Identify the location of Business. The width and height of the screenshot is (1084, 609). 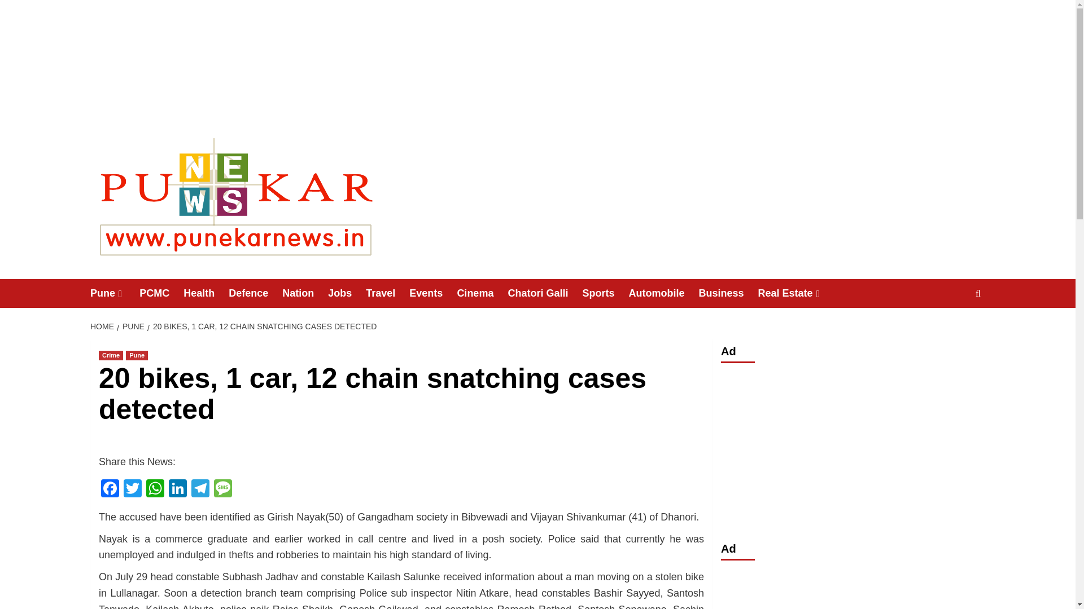
(728, 293).